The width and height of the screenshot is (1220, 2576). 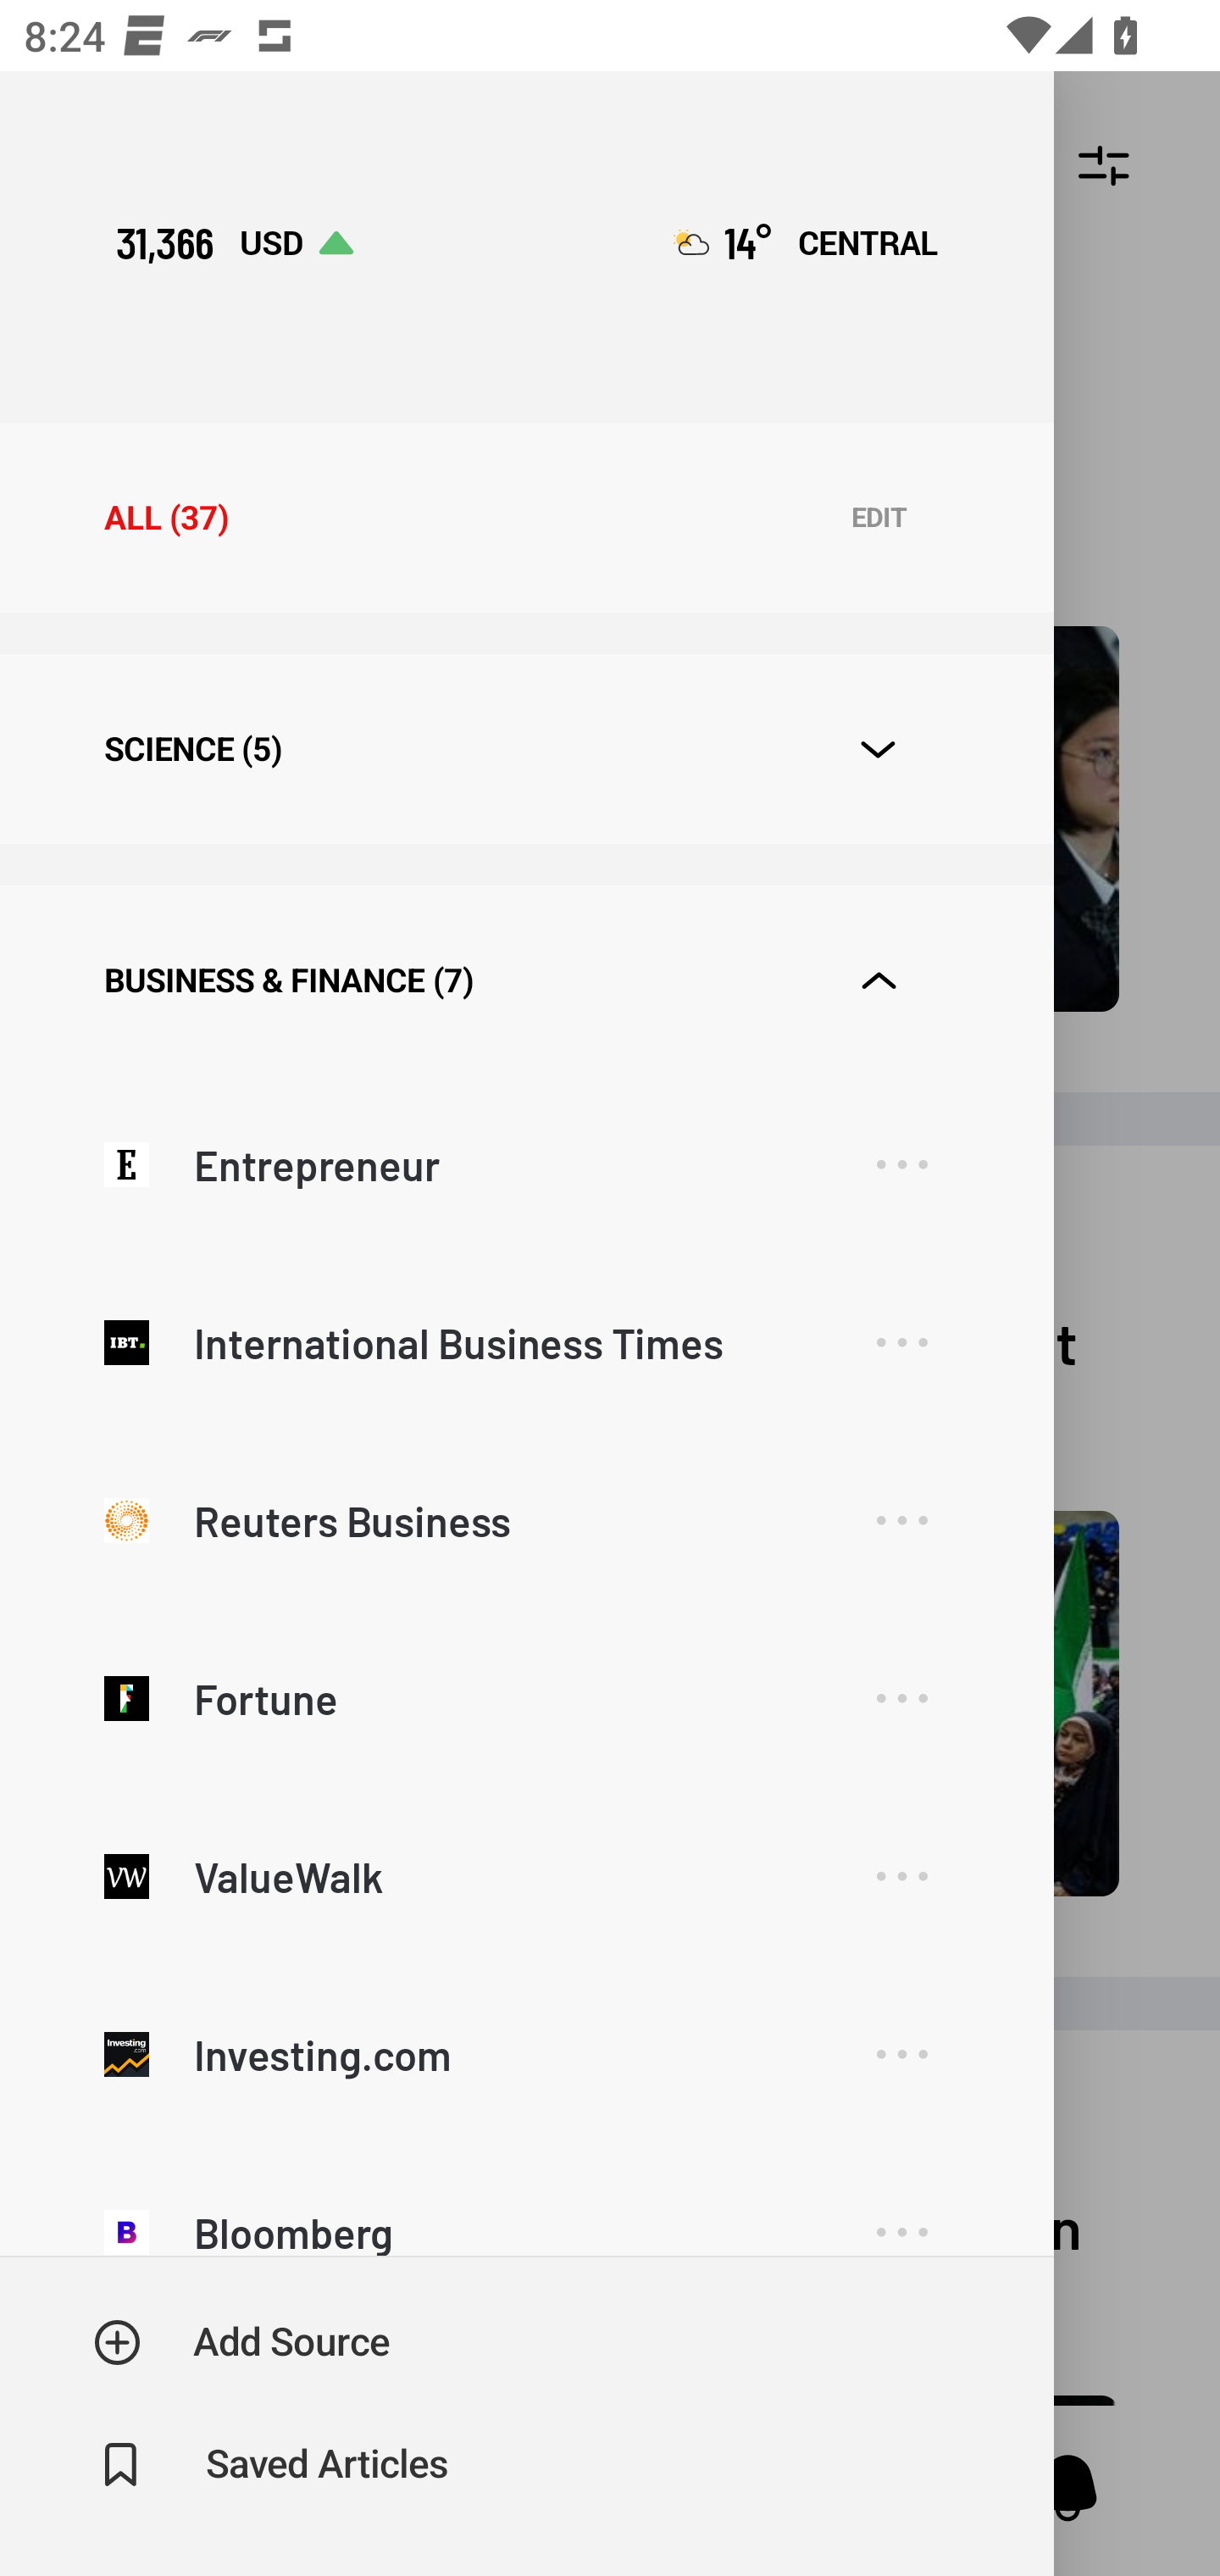 What do you see at coordinates (526, 1876) in the screenshot?
I see `Writer Logo ValueWalk More Options` at bounding box center [526, 1876].